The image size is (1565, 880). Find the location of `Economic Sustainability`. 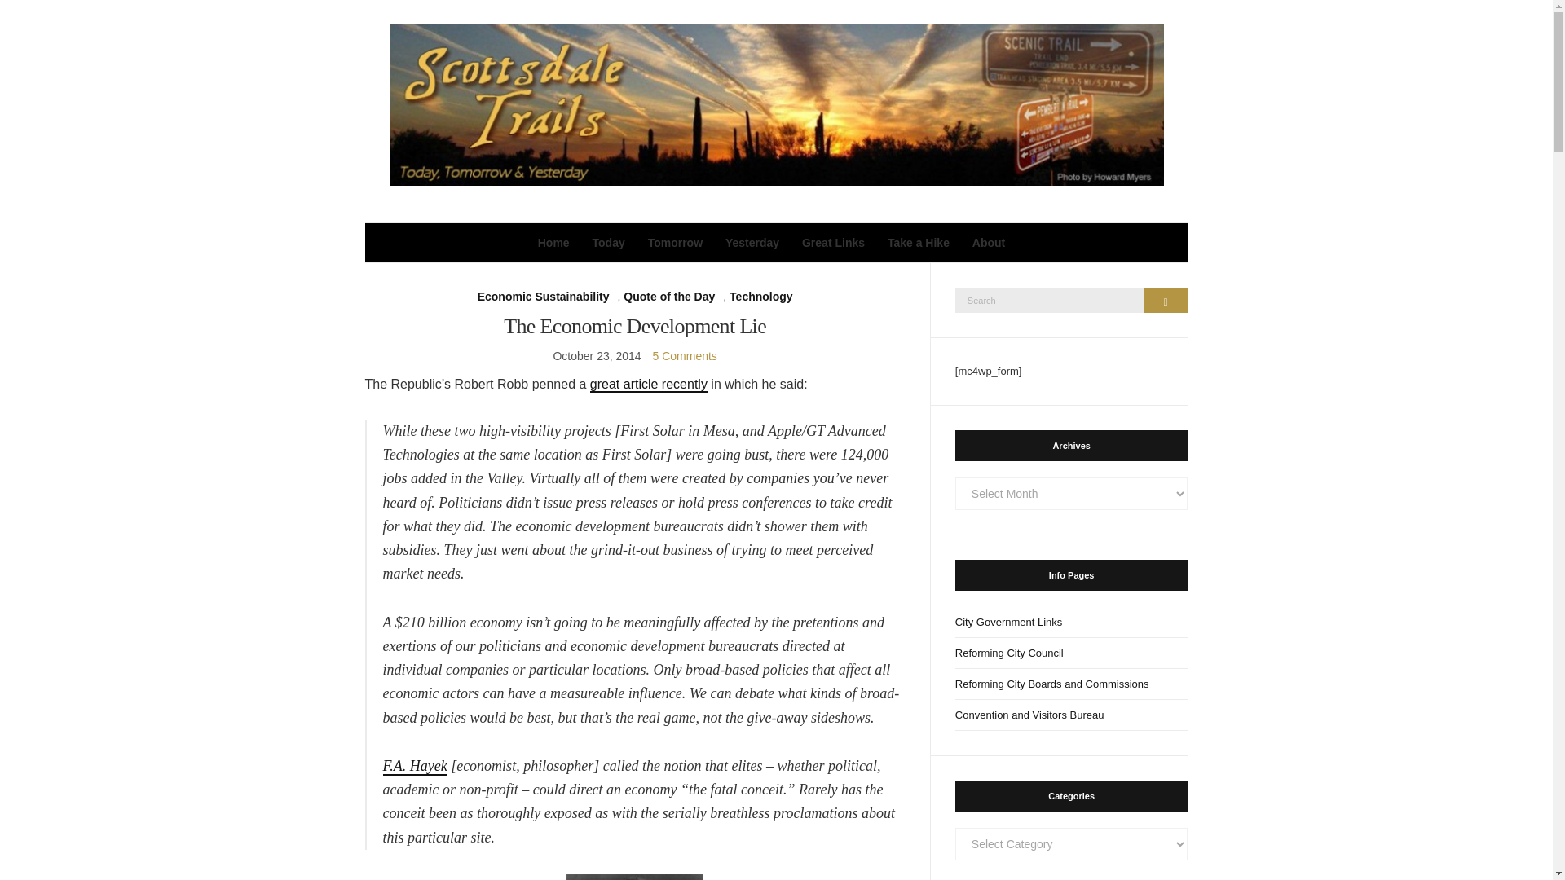

Economic Sustainability is located at coordinates (543, 297).